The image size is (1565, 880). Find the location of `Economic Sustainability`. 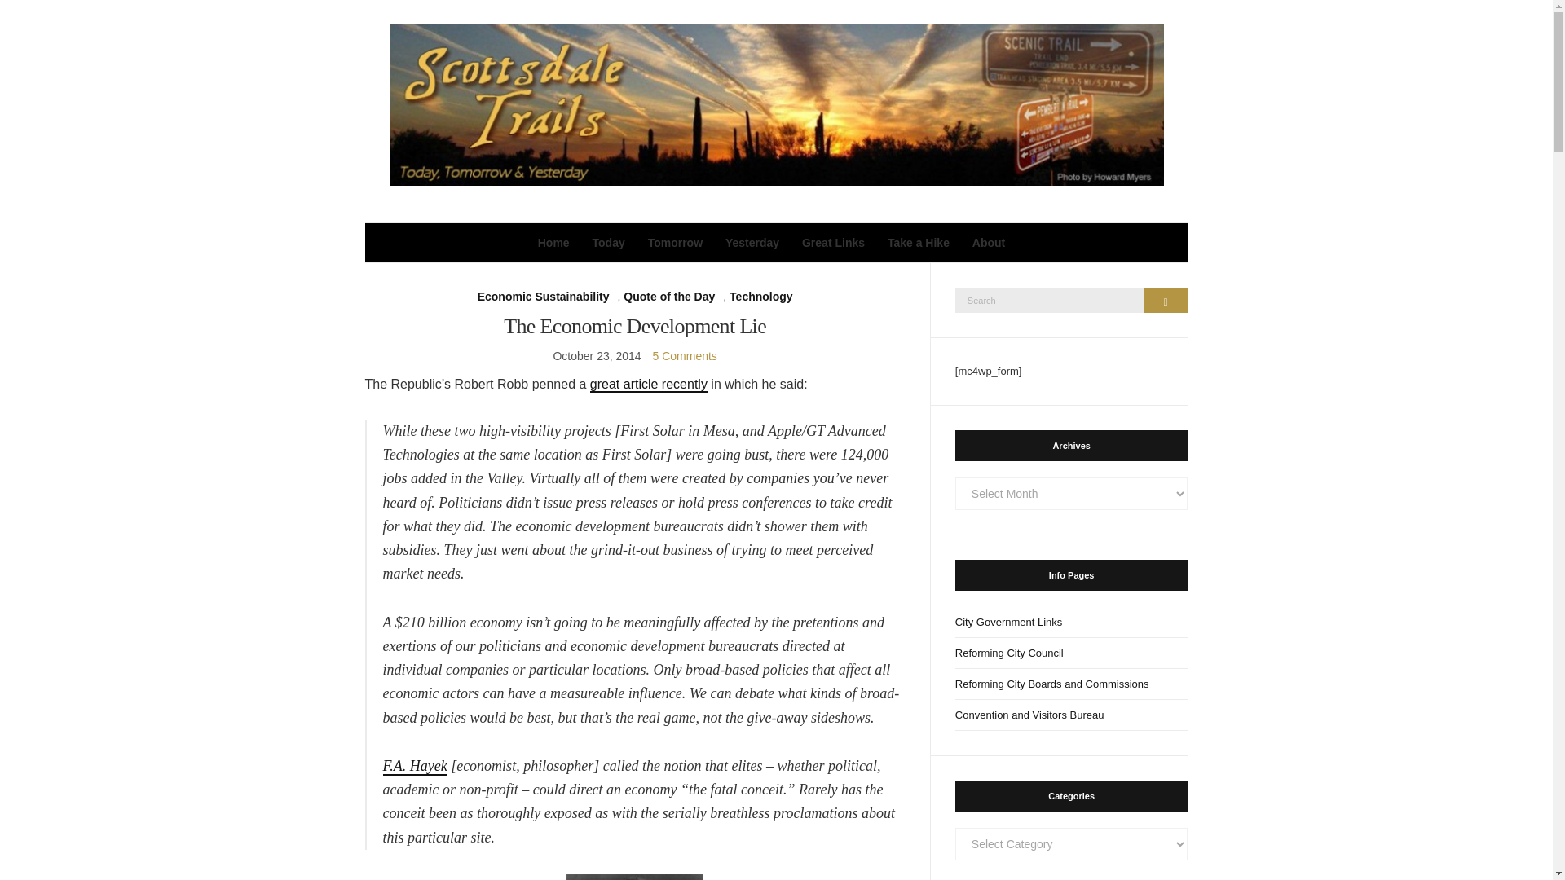

Economic Sustainability is located at coordinates (543, 297).